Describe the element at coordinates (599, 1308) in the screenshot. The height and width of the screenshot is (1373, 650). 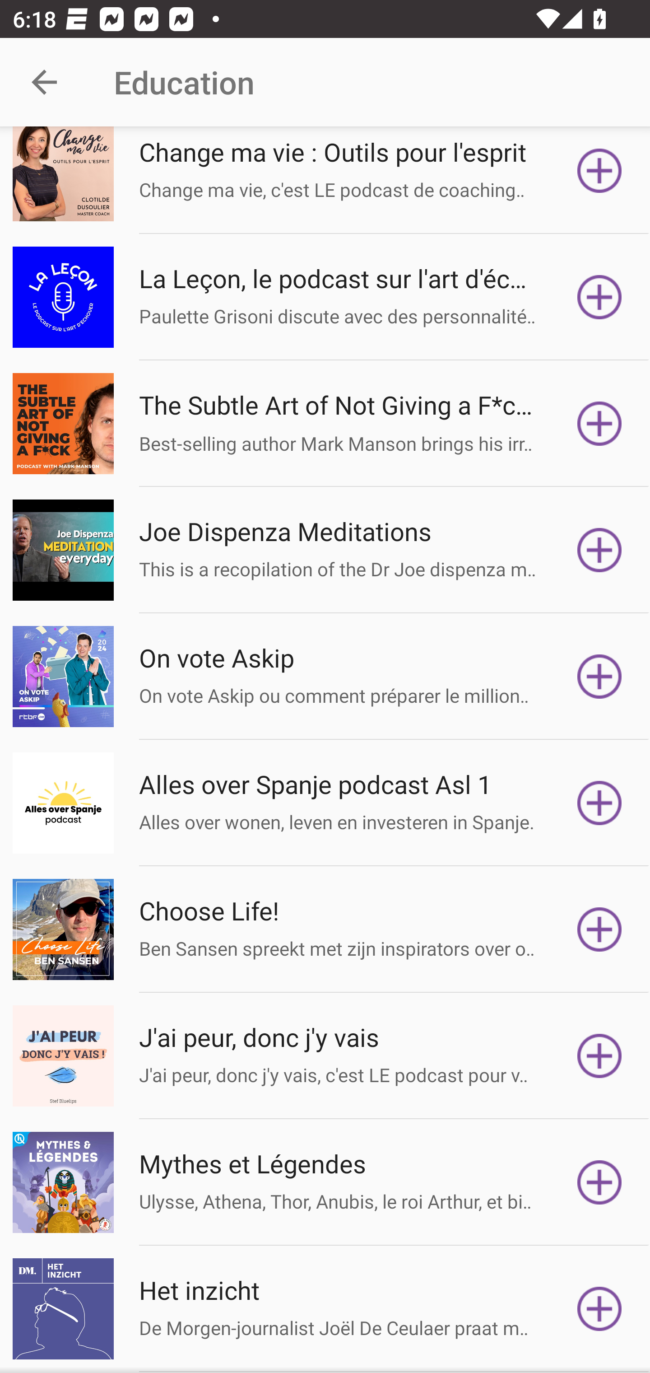
I see `Subscribe` at that location.